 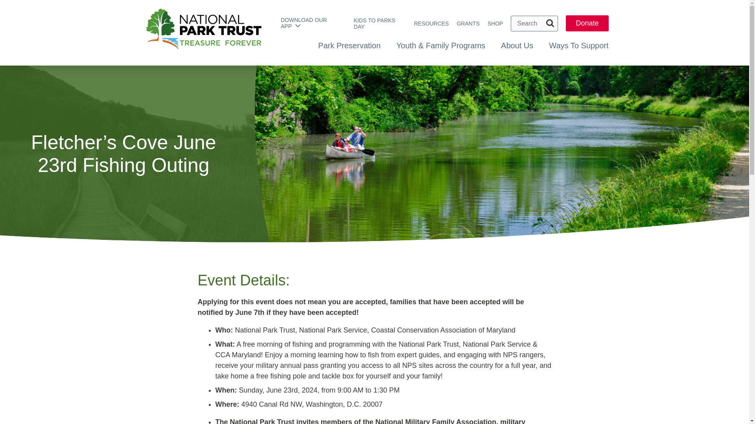 What do you see at coordinates (578, 46) in the screenshot?
I see `Ways To Support` at bounding box center [578, 46].